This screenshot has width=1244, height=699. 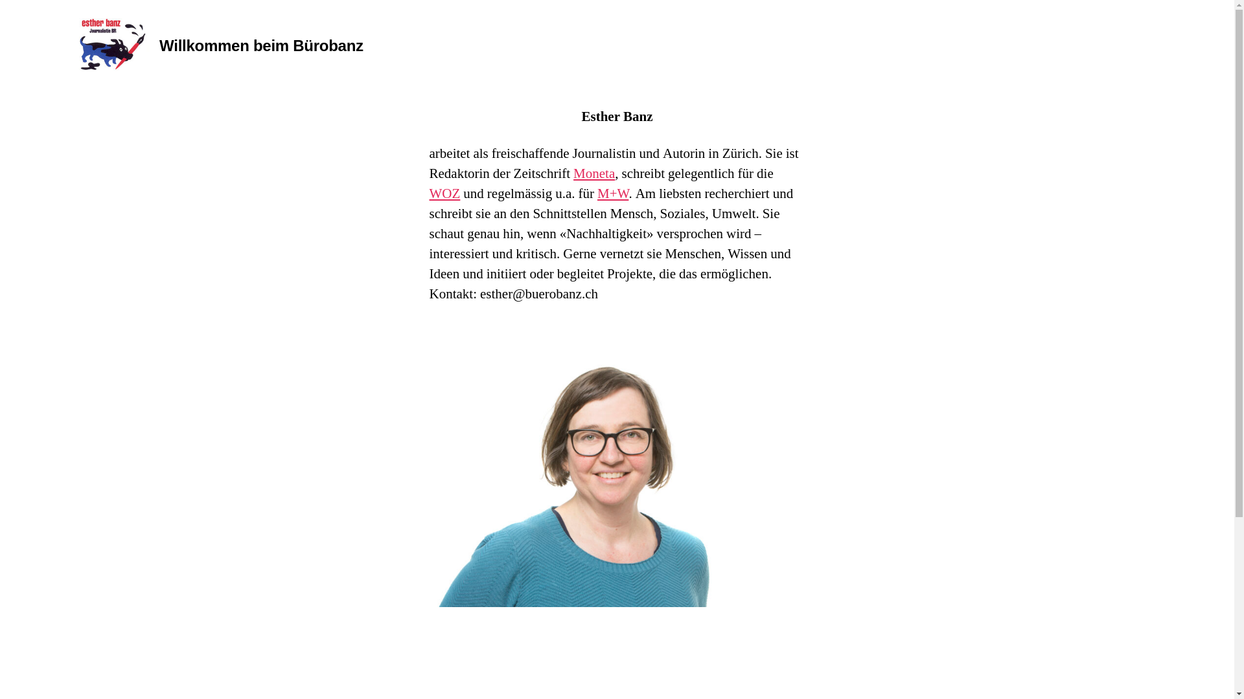 I want to click on WOZ, so click(x=444, y=194).